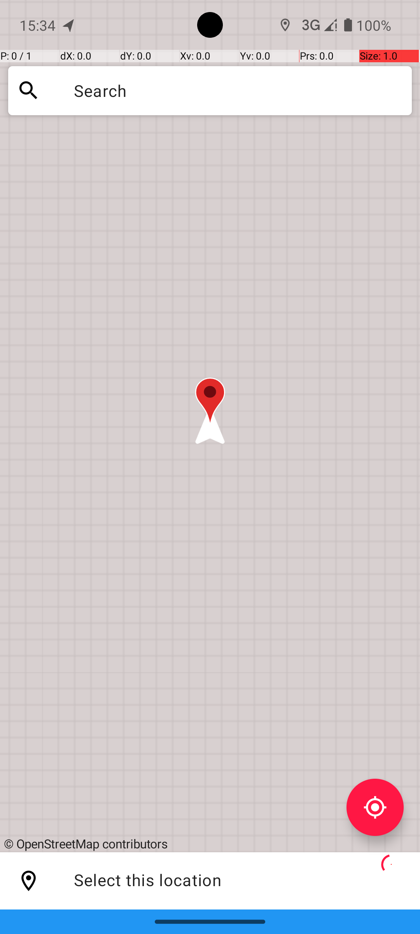 This screenshot has width=420, height=934. I want to click on Select this location, so click(29, 881).